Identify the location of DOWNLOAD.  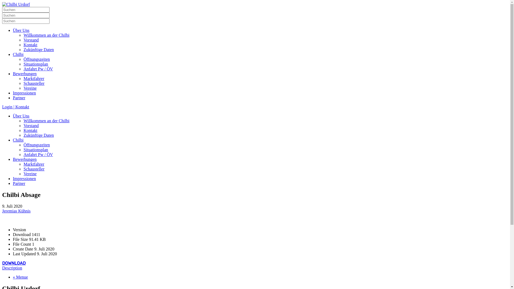
(14, 263).